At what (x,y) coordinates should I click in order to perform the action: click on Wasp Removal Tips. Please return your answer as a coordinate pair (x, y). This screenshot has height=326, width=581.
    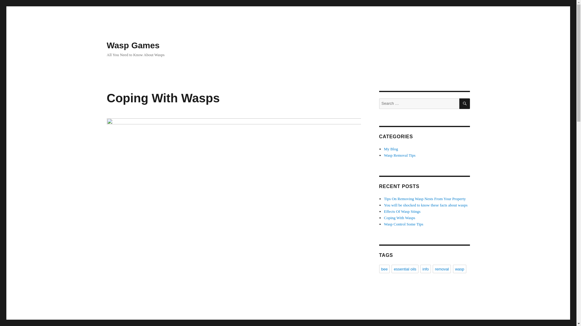
    Looking at the image, I should click on (399, 155).